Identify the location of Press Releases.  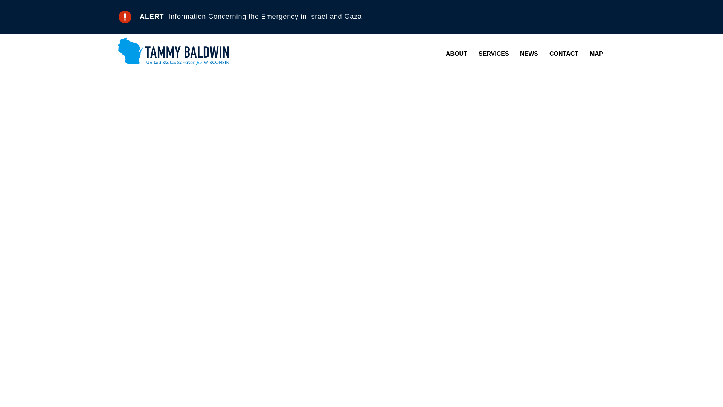
(576, 69).